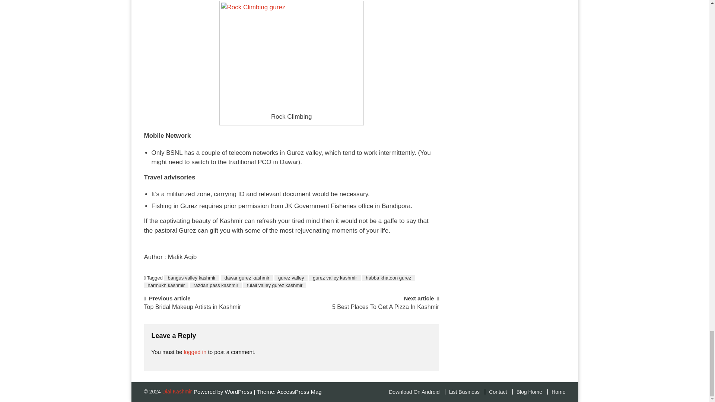 The image size is (715, 402). What do you see at coordinates (299, 392) in the screenshot?
I see `AccessPress Themes` at bounding box center [299, 392].